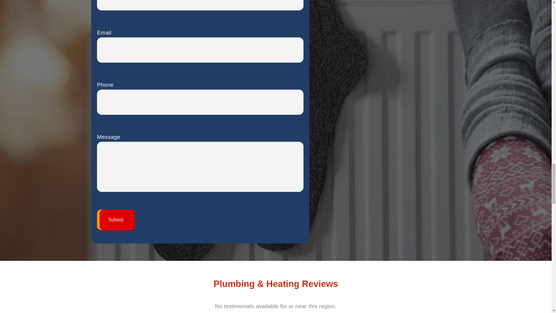 This screenshot has height=313, width=556. What do you see at coordinates (116, 220) in the screenshot?
I see `Submit` at bounding box center [116, 220].